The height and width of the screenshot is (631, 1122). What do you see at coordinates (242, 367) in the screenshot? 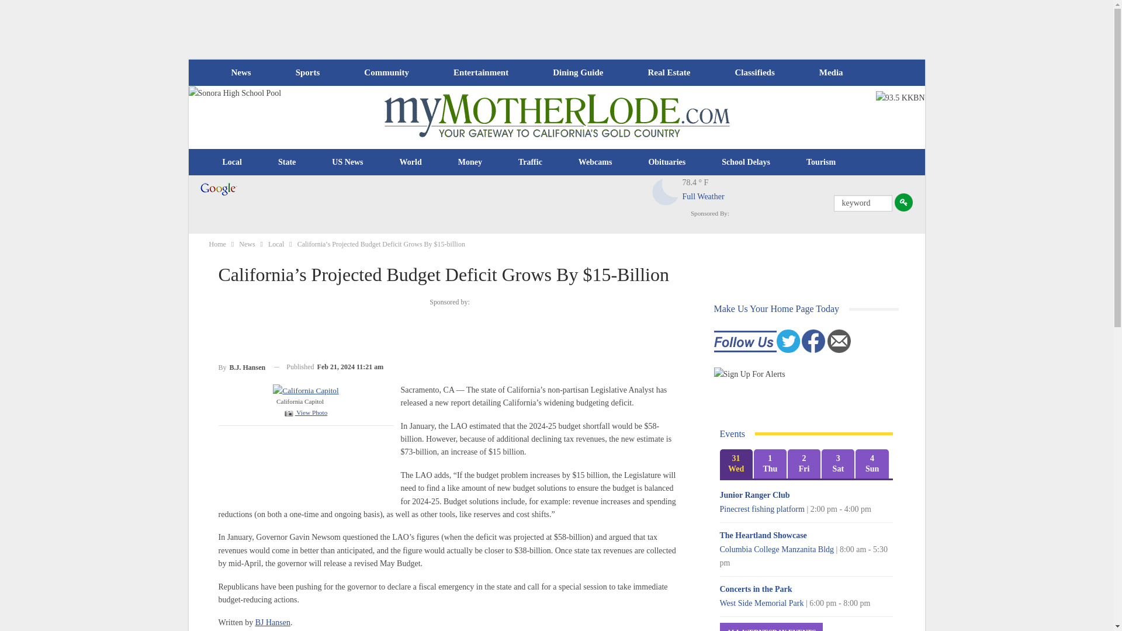
I see `Browse Author Articles` at bounding box center [242, 367].